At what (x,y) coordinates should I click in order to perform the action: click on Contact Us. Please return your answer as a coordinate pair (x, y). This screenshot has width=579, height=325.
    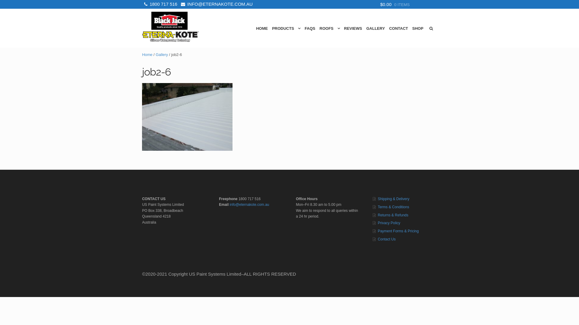
    Looking at the image, I should click on (387, 239).